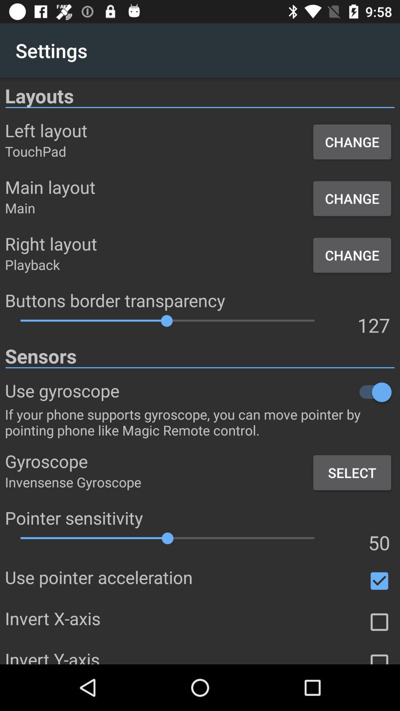 This screenshot has width=400, height=711. Describe the element at coordinates (352, 473) in the screenshot. I see `turn on the select item` at that location.